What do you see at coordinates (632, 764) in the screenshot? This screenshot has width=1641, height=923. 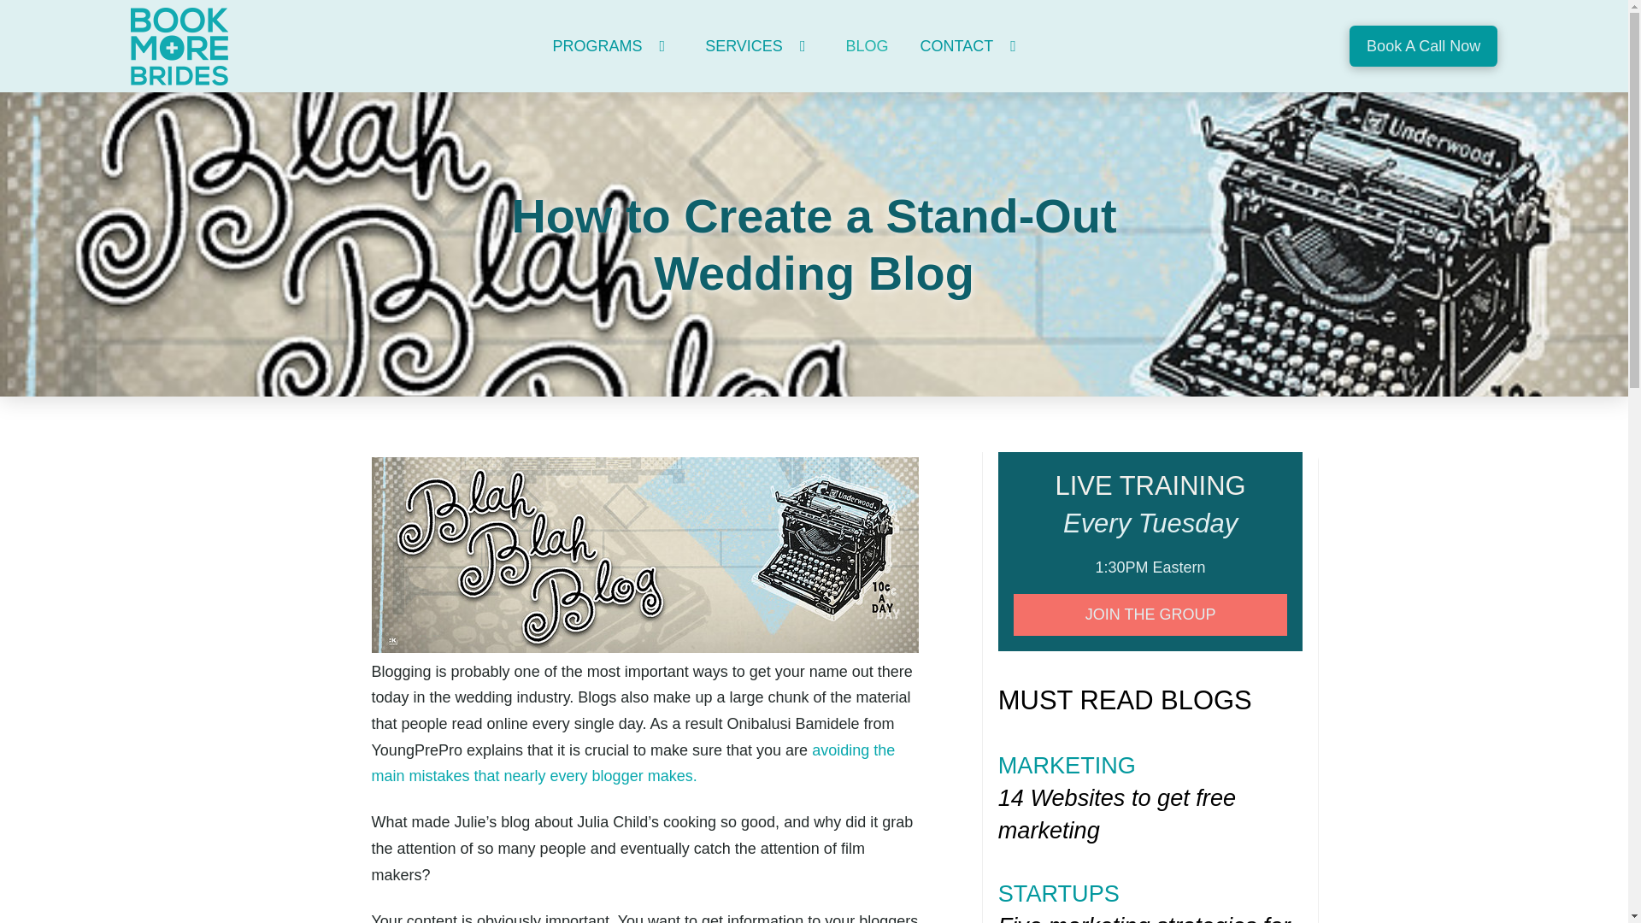 I see `Signs Your Blog Is Bound To Fail` at bounding box center [632, 764].